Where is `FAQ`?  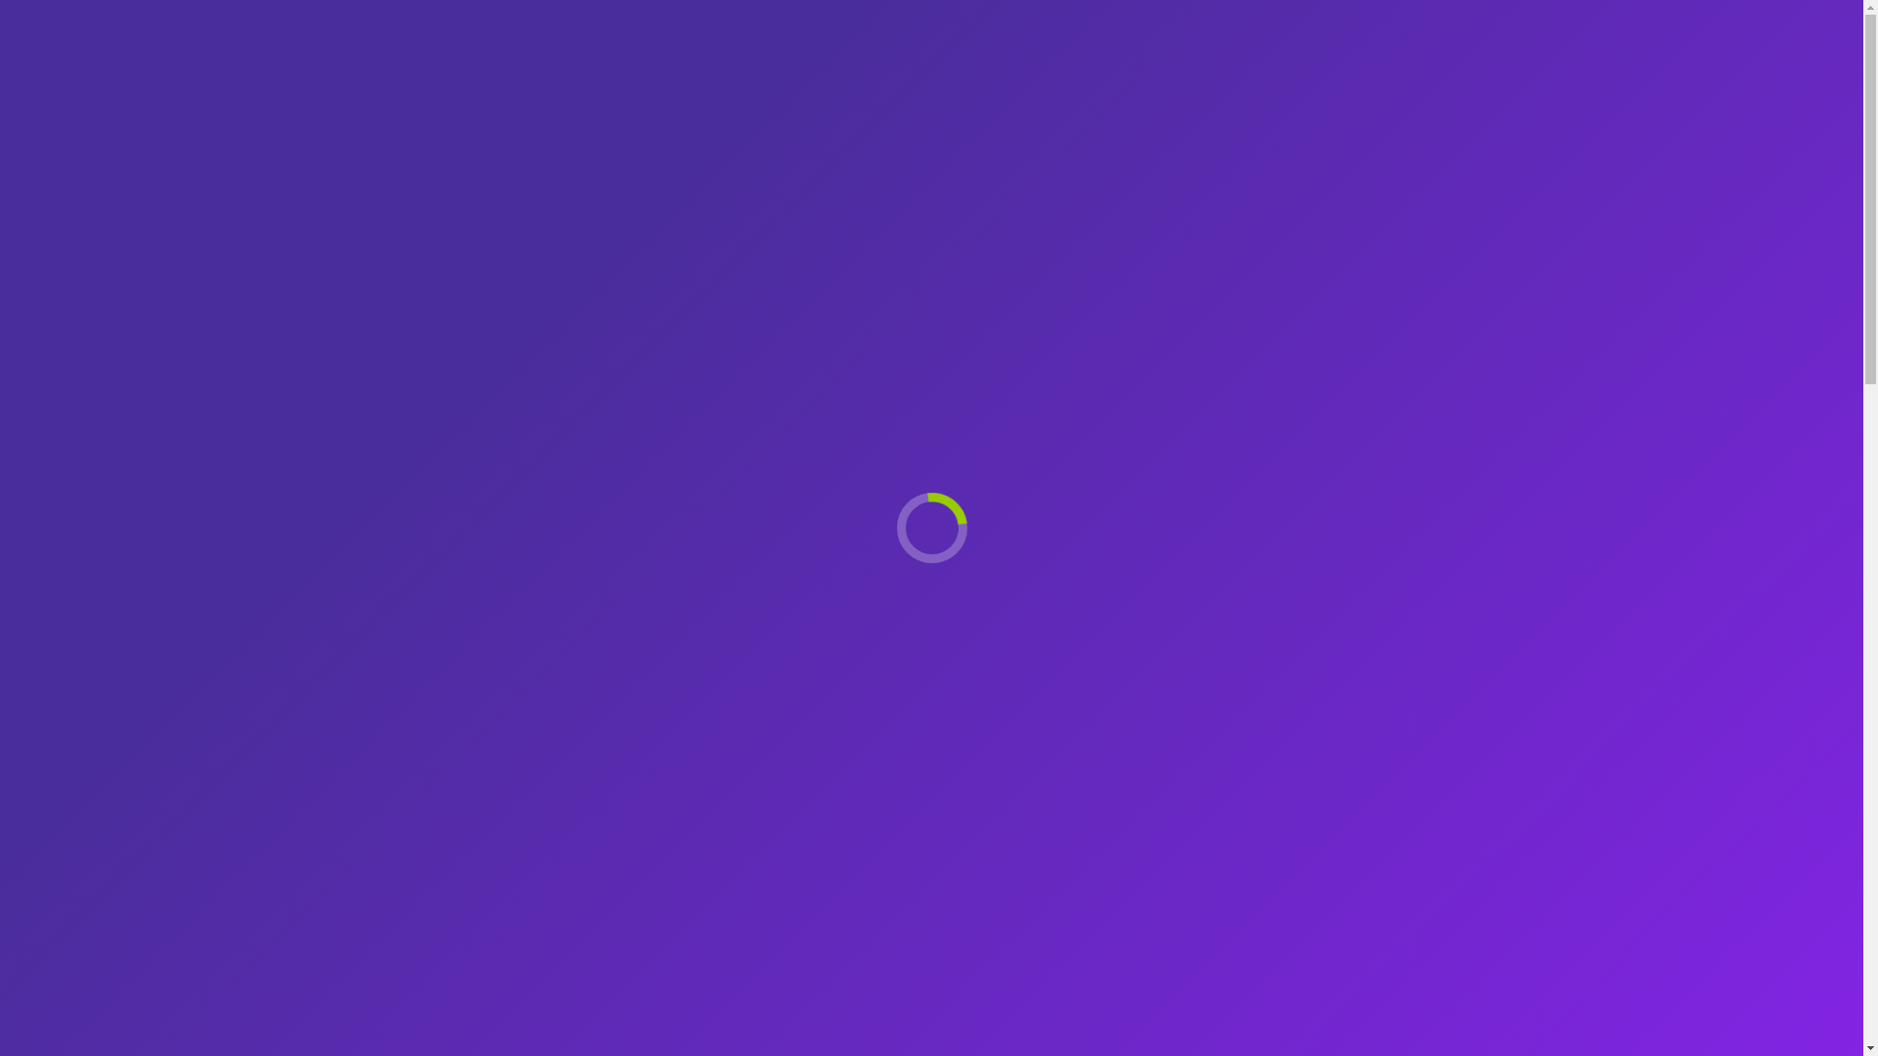 FAQ is located at coordinates (1301, 66).